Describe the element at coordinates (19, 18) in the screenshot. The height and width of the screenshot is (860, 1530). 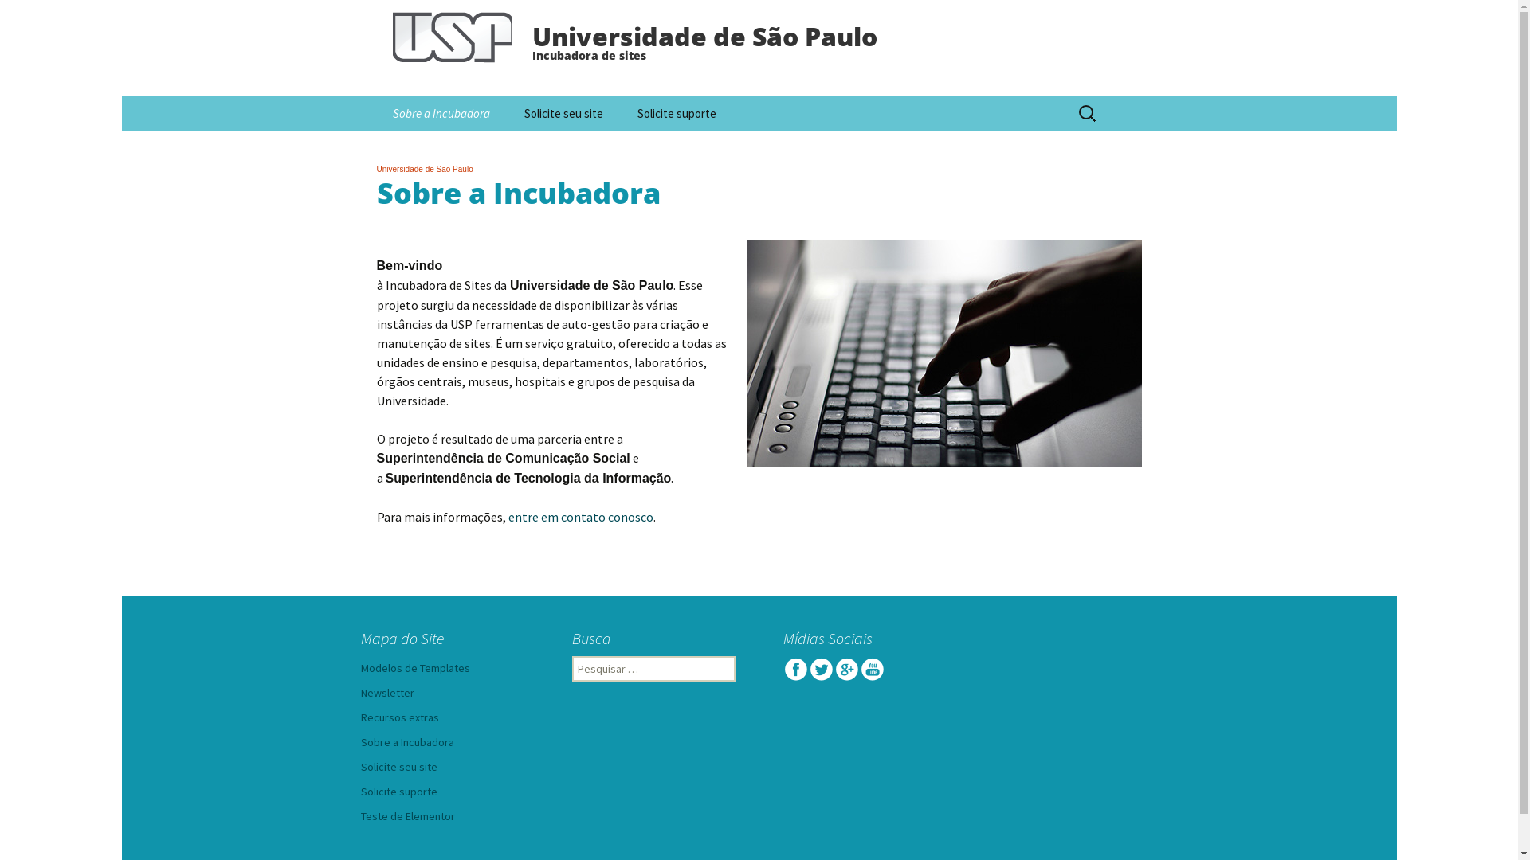
I see `Pesquisar` at that location.